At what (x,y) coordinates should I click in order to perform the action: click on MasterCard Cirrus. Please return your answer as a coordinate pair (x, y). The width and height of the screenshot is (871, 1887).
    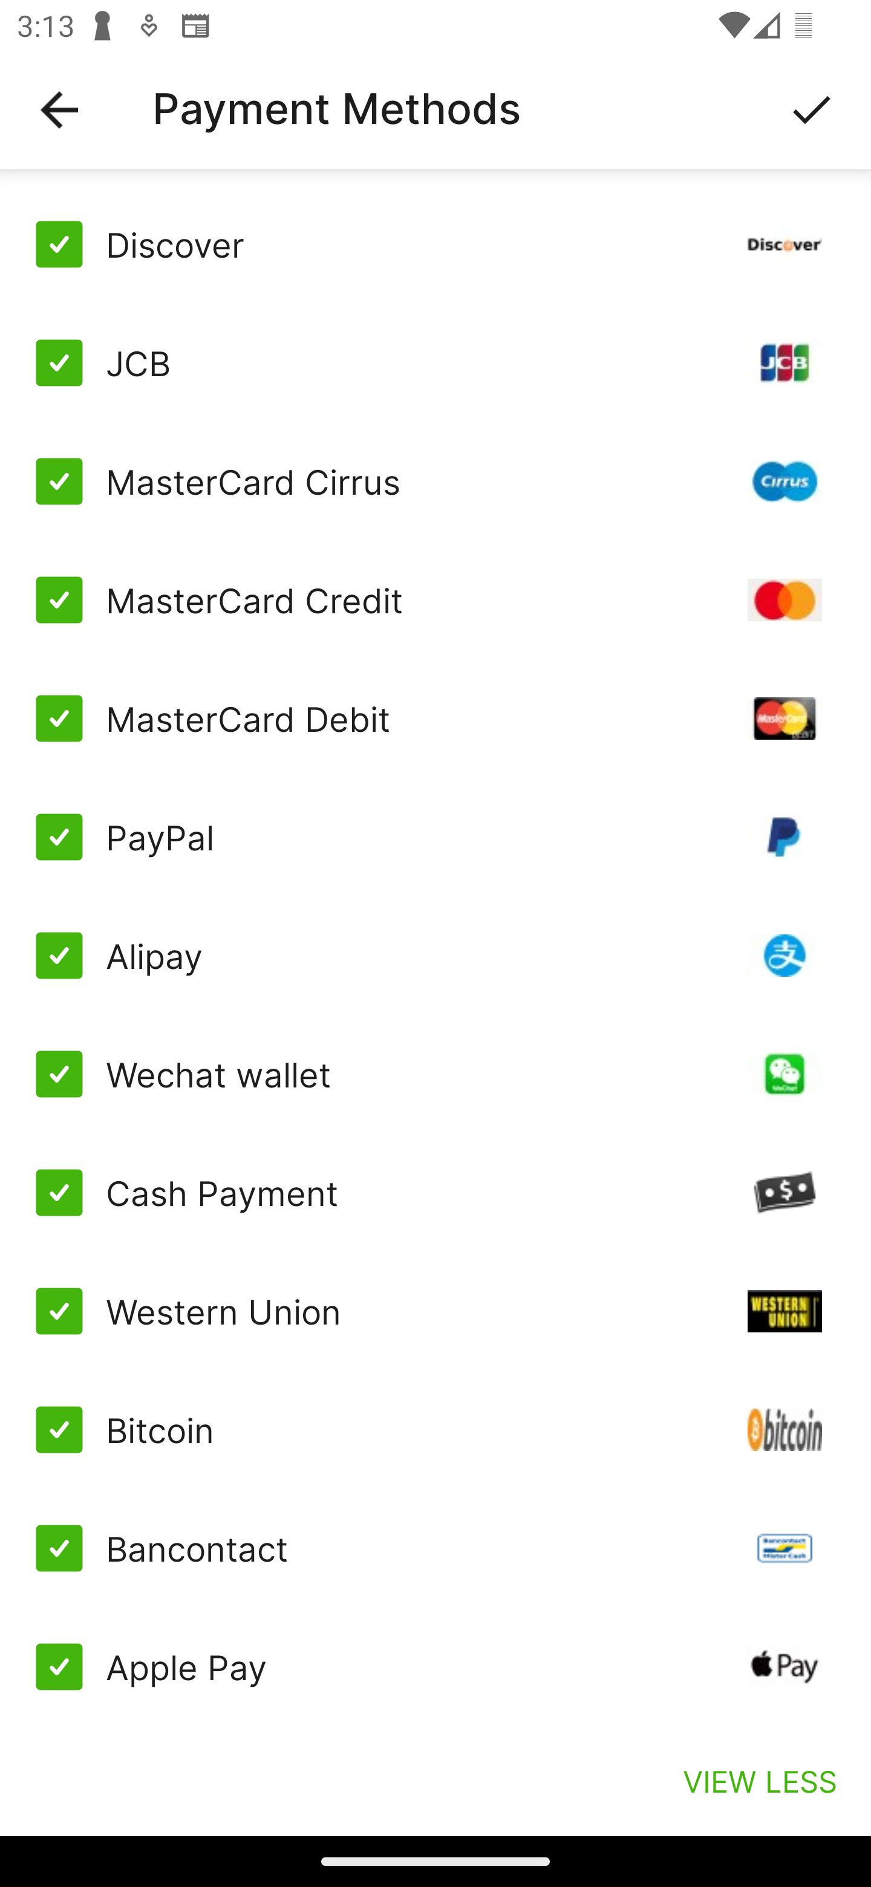
    Looking at the image, I should click on (435, 481).